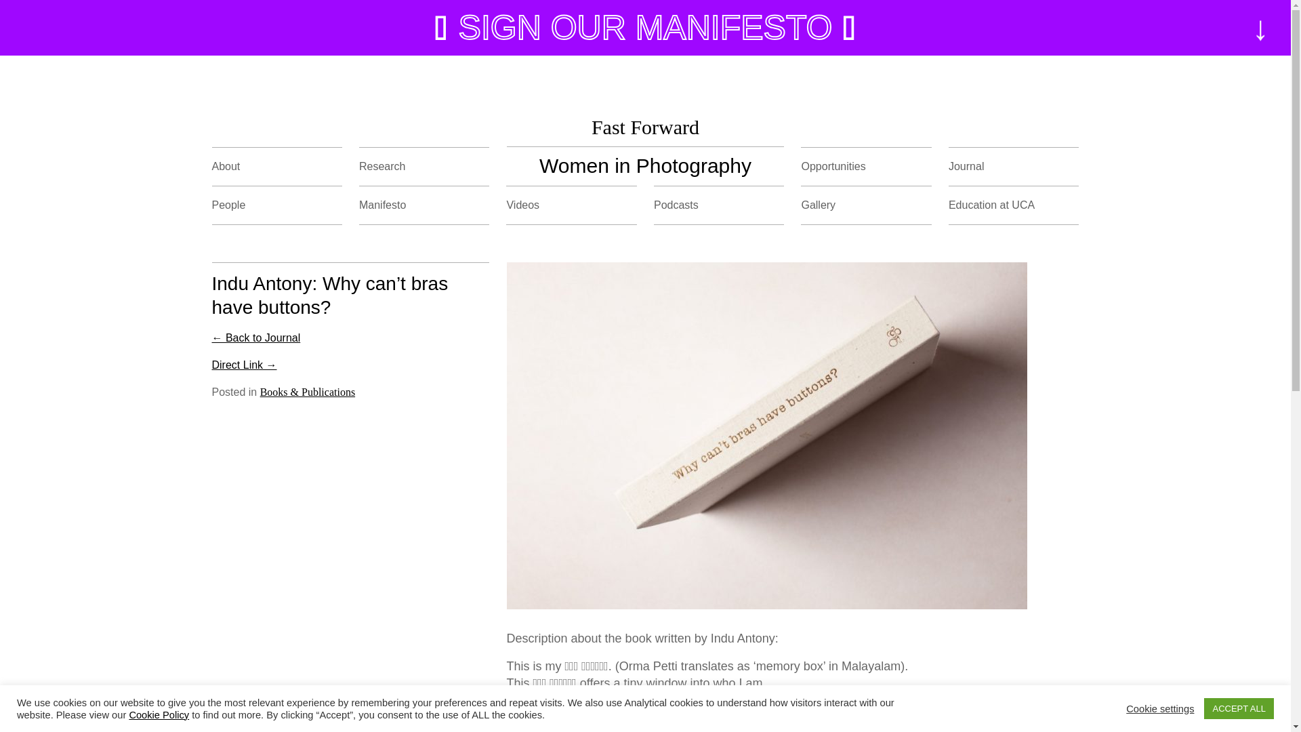 This screenshot has width=1301, height=732. Describe the element at coordinates (966, 165) in the screenshot. I see `Journal` at that location.